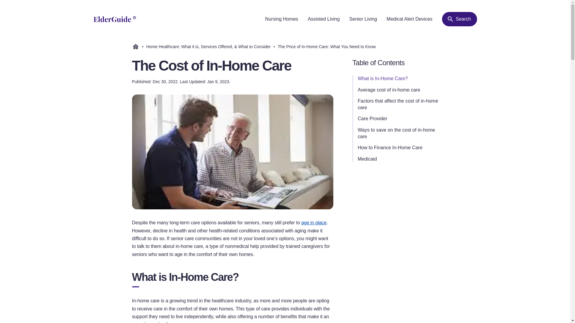 The height and width of the screenshot is (323, 575). Describe the element at coordinates (314, 223) in the screenshot. I see `age in place` at that location.